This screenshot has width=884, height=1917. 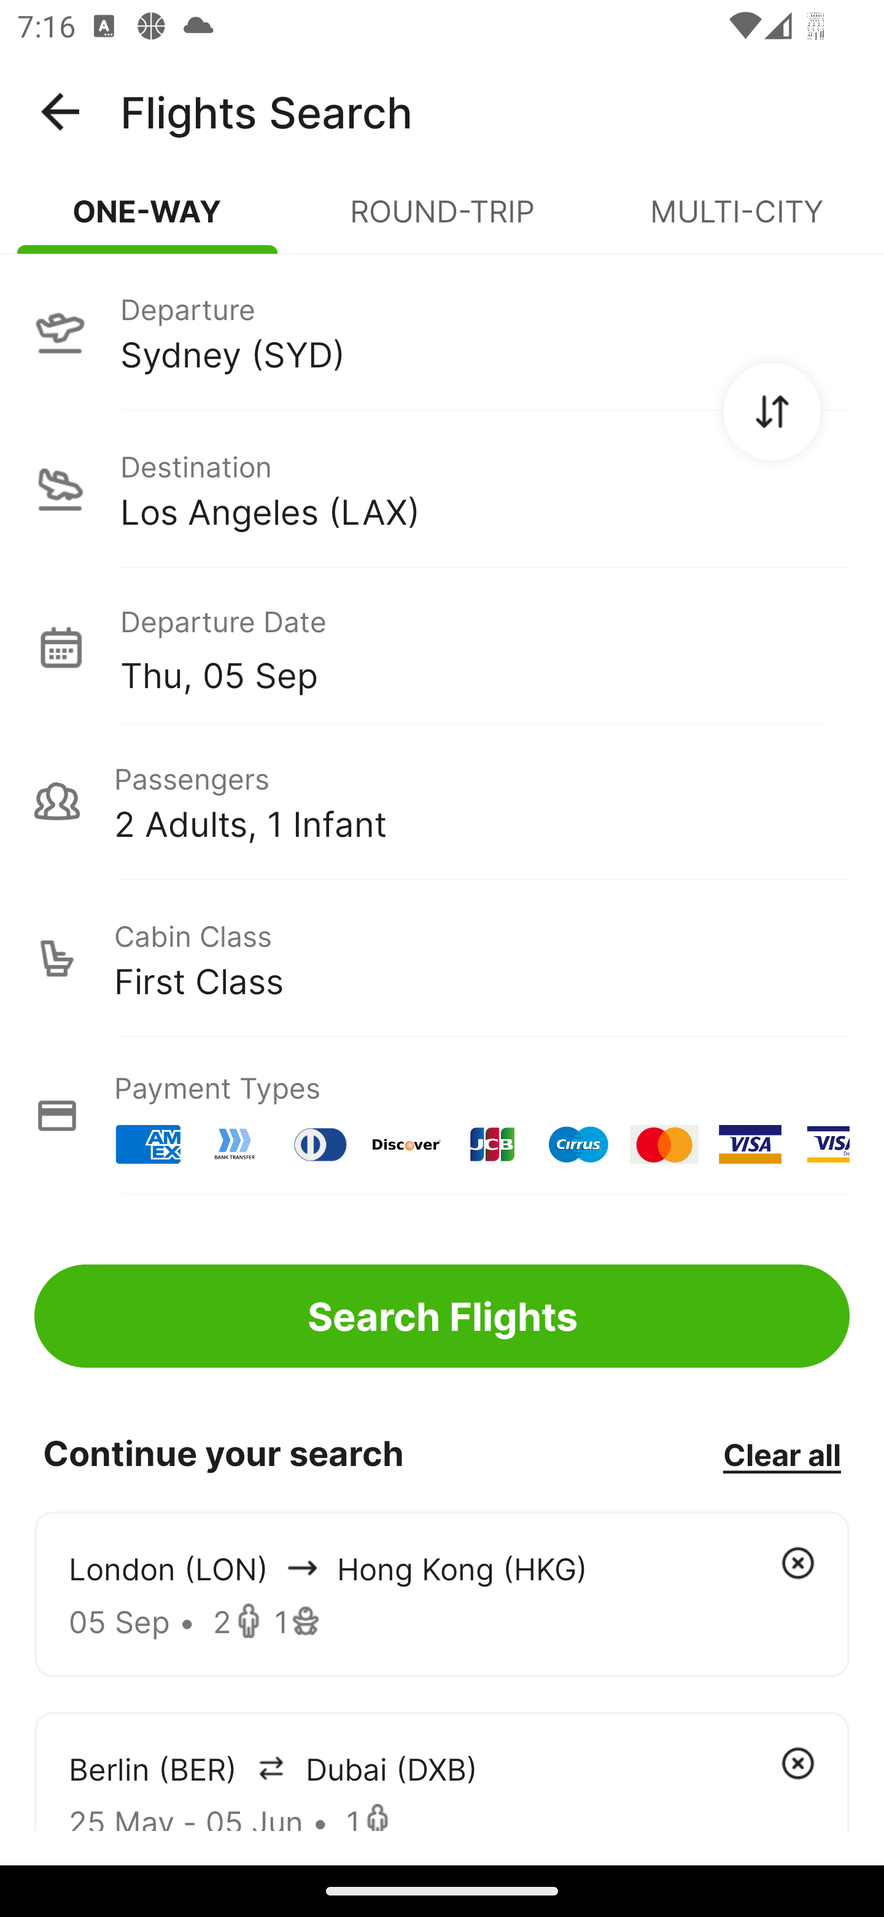 What do you see at coordinates (484, 646) in the screenshot?
I see `Departure Date Thu, 05 Sep` at bounding box center [484, 646].